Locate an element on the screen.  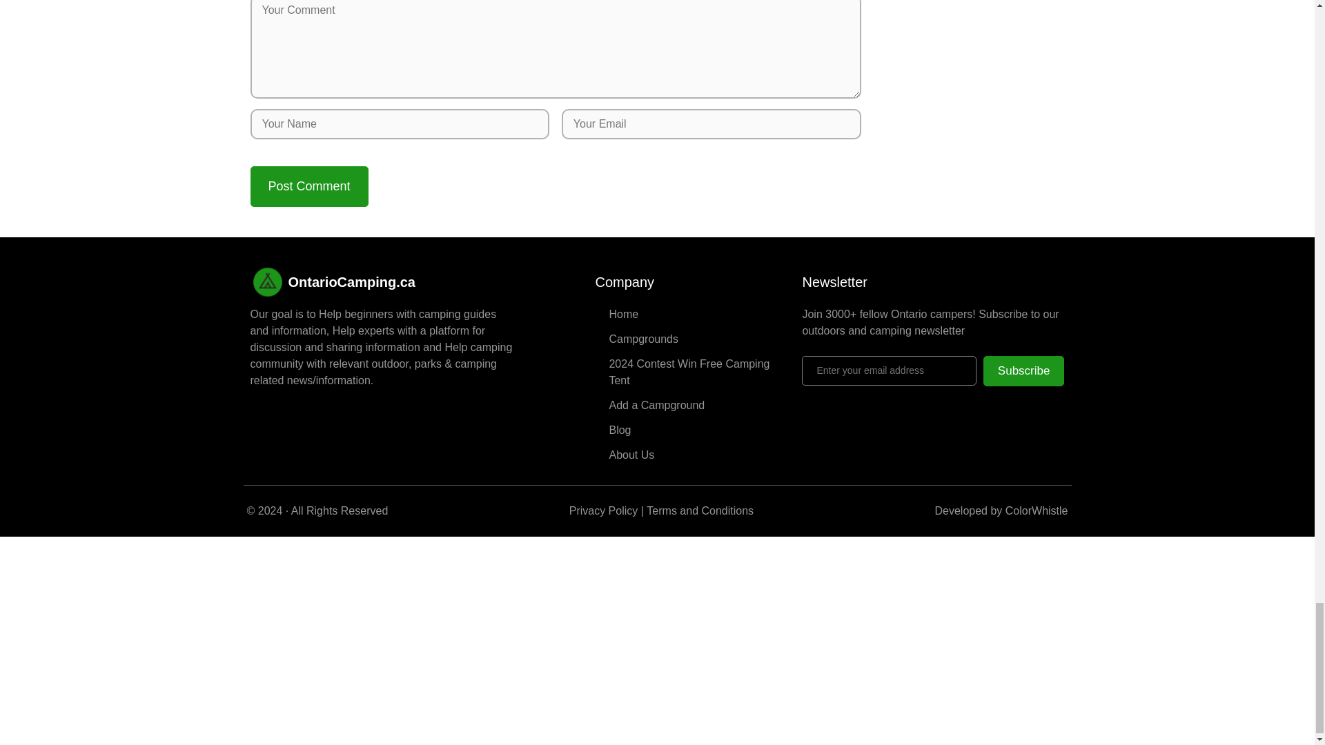
Subscribe is located at coordinates (1024, 371).